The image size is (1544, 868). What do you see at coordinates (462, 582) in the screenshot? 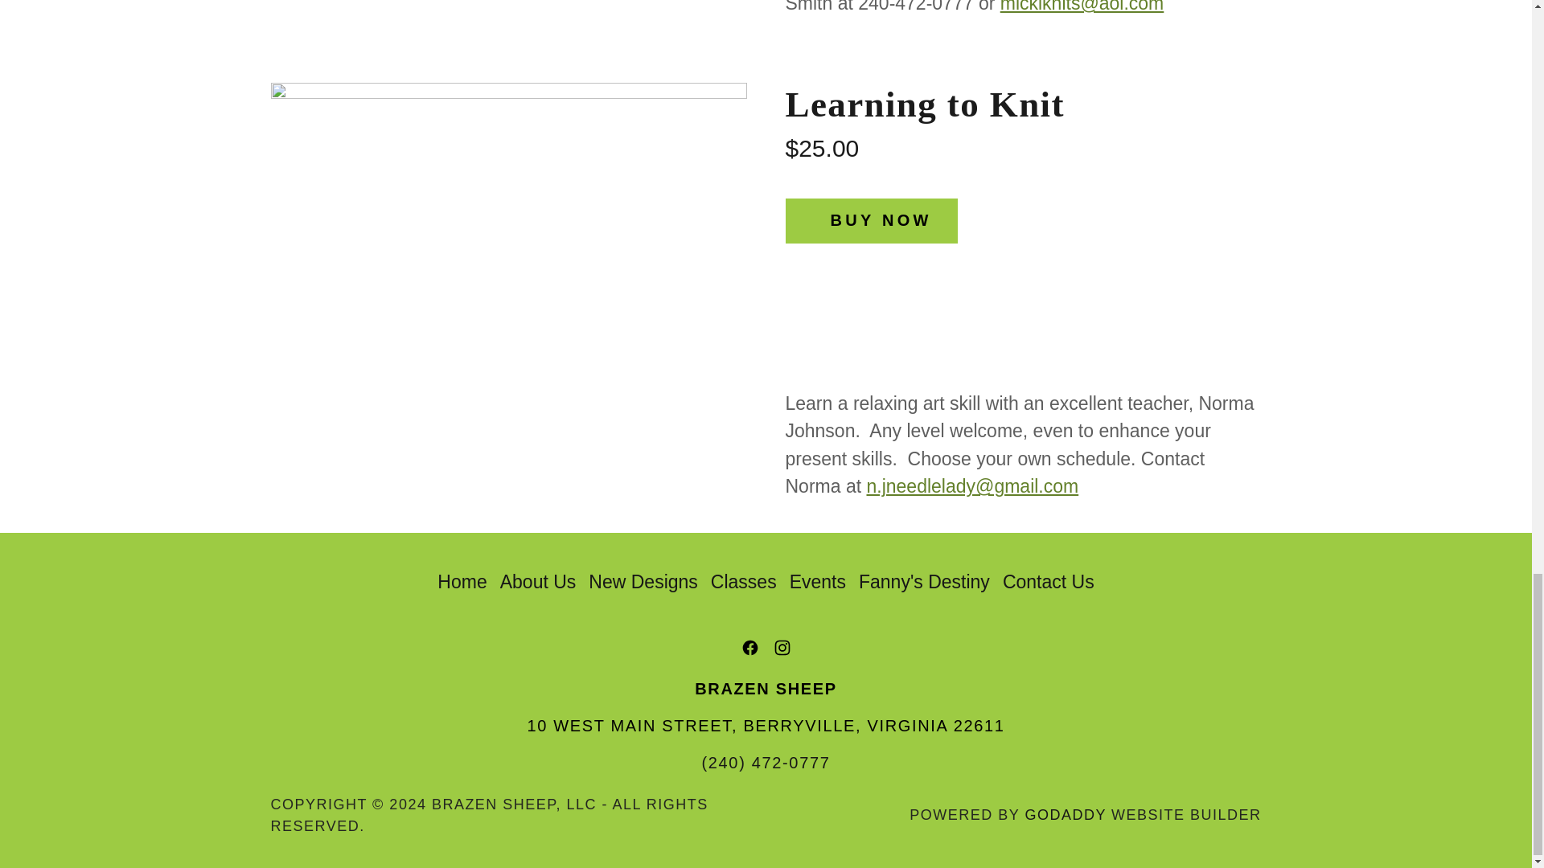
I see `Home` at bounding box center [462, 582].